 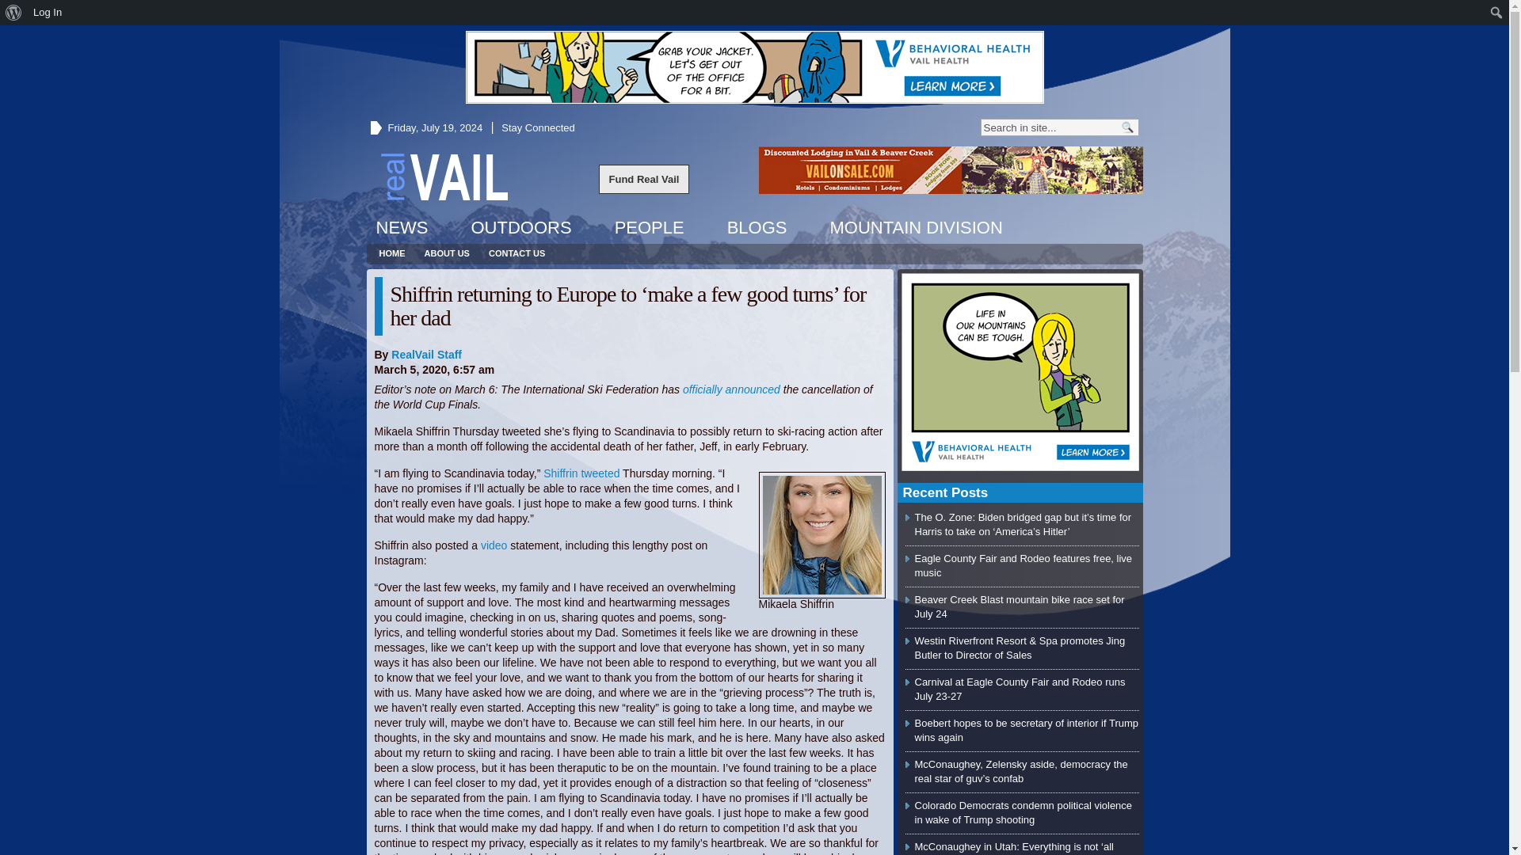 What do you see at coordinates (517, 253) in the screenshot?
I see `CONTACT US` at bounding box center [517, 253].